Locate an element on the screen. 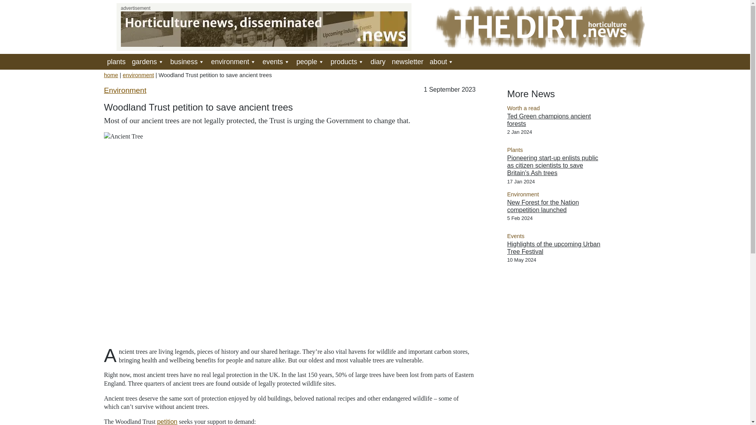 This screenshot has height=425, width=756. home is located at coordinates (111, 75).